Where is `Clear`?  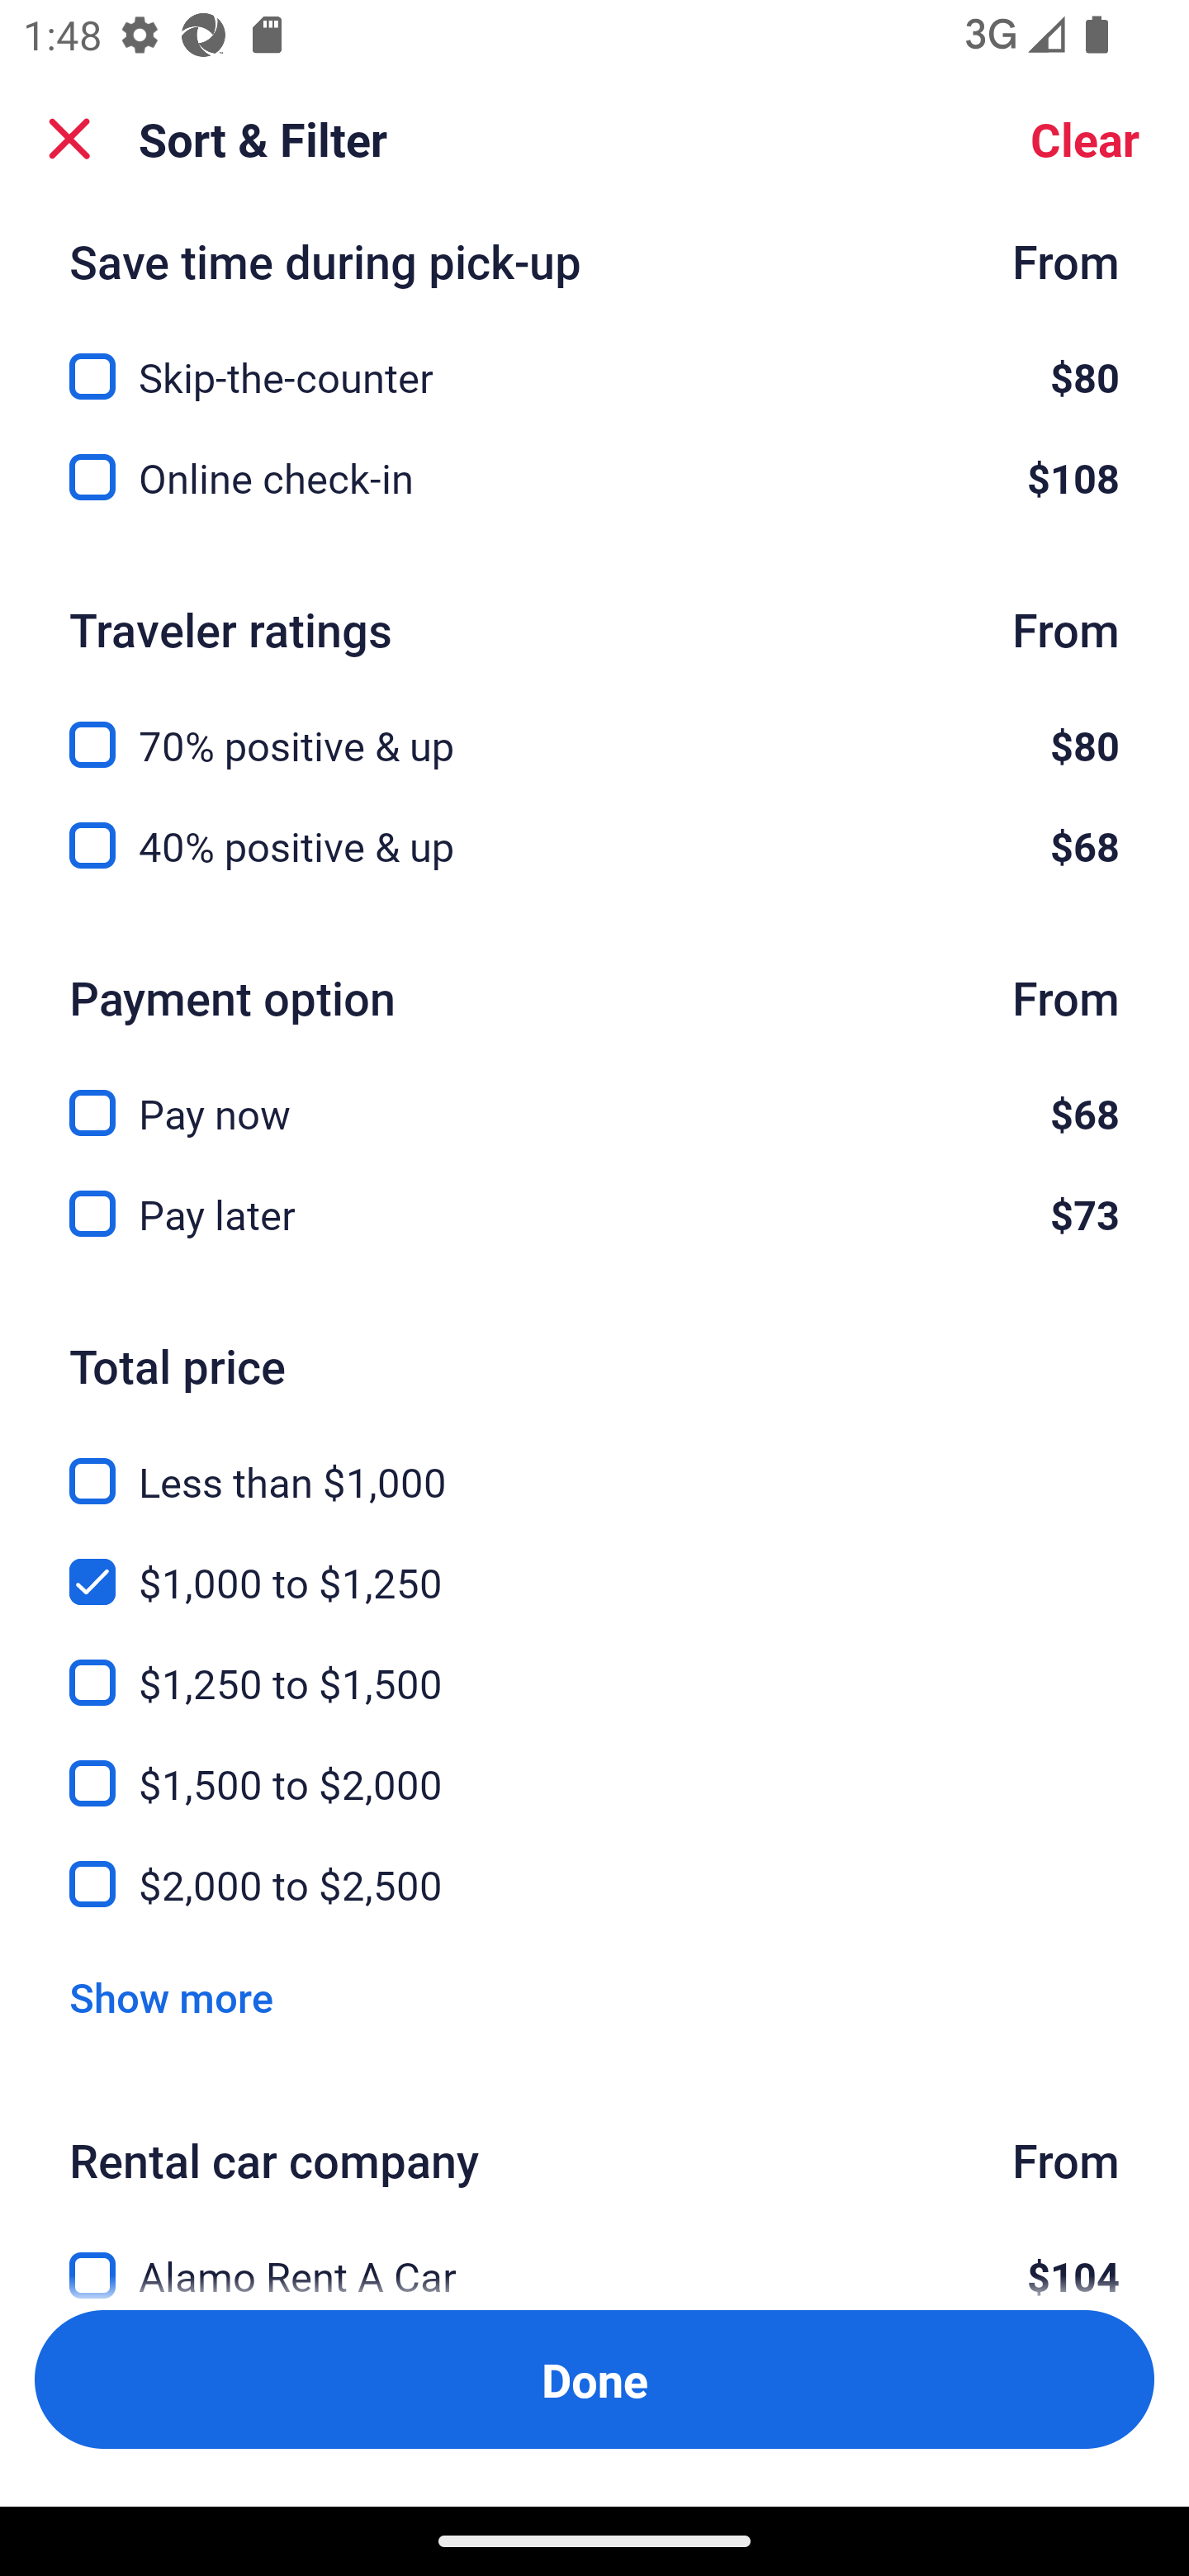
Clear is located at coordinates (1085, 139).